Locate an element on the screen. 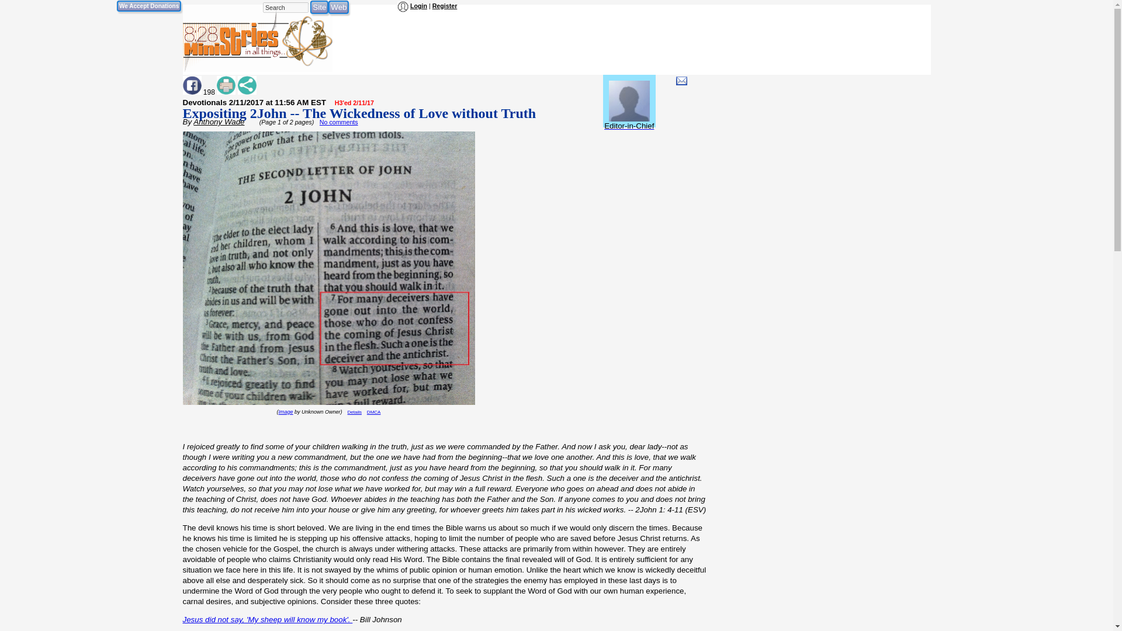 Image resolution: width=1122 pixels, height=631 pixels. We Accept Donations is located at coordinates (148, 6).